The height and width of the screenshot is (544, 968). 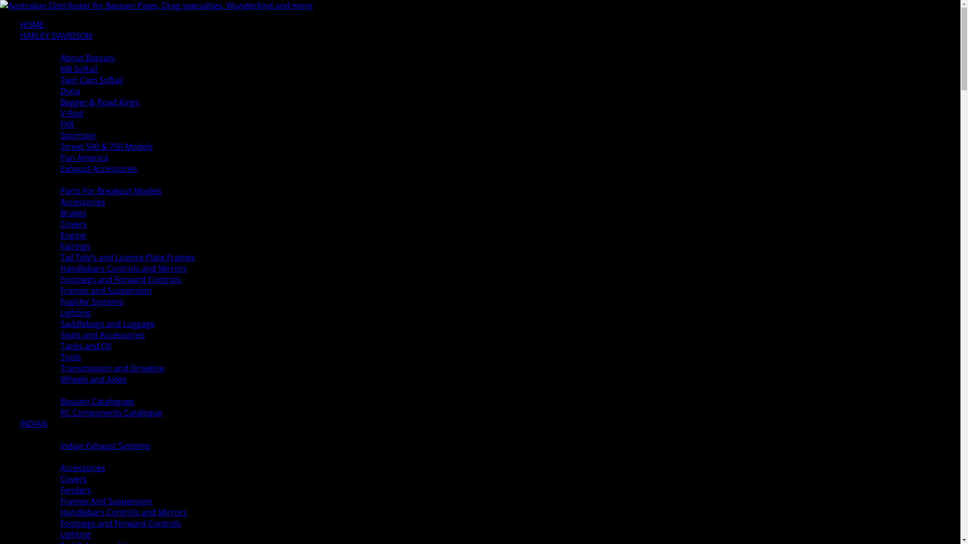 I want to click on Wheels and Axles, so click(x=94, y=379).